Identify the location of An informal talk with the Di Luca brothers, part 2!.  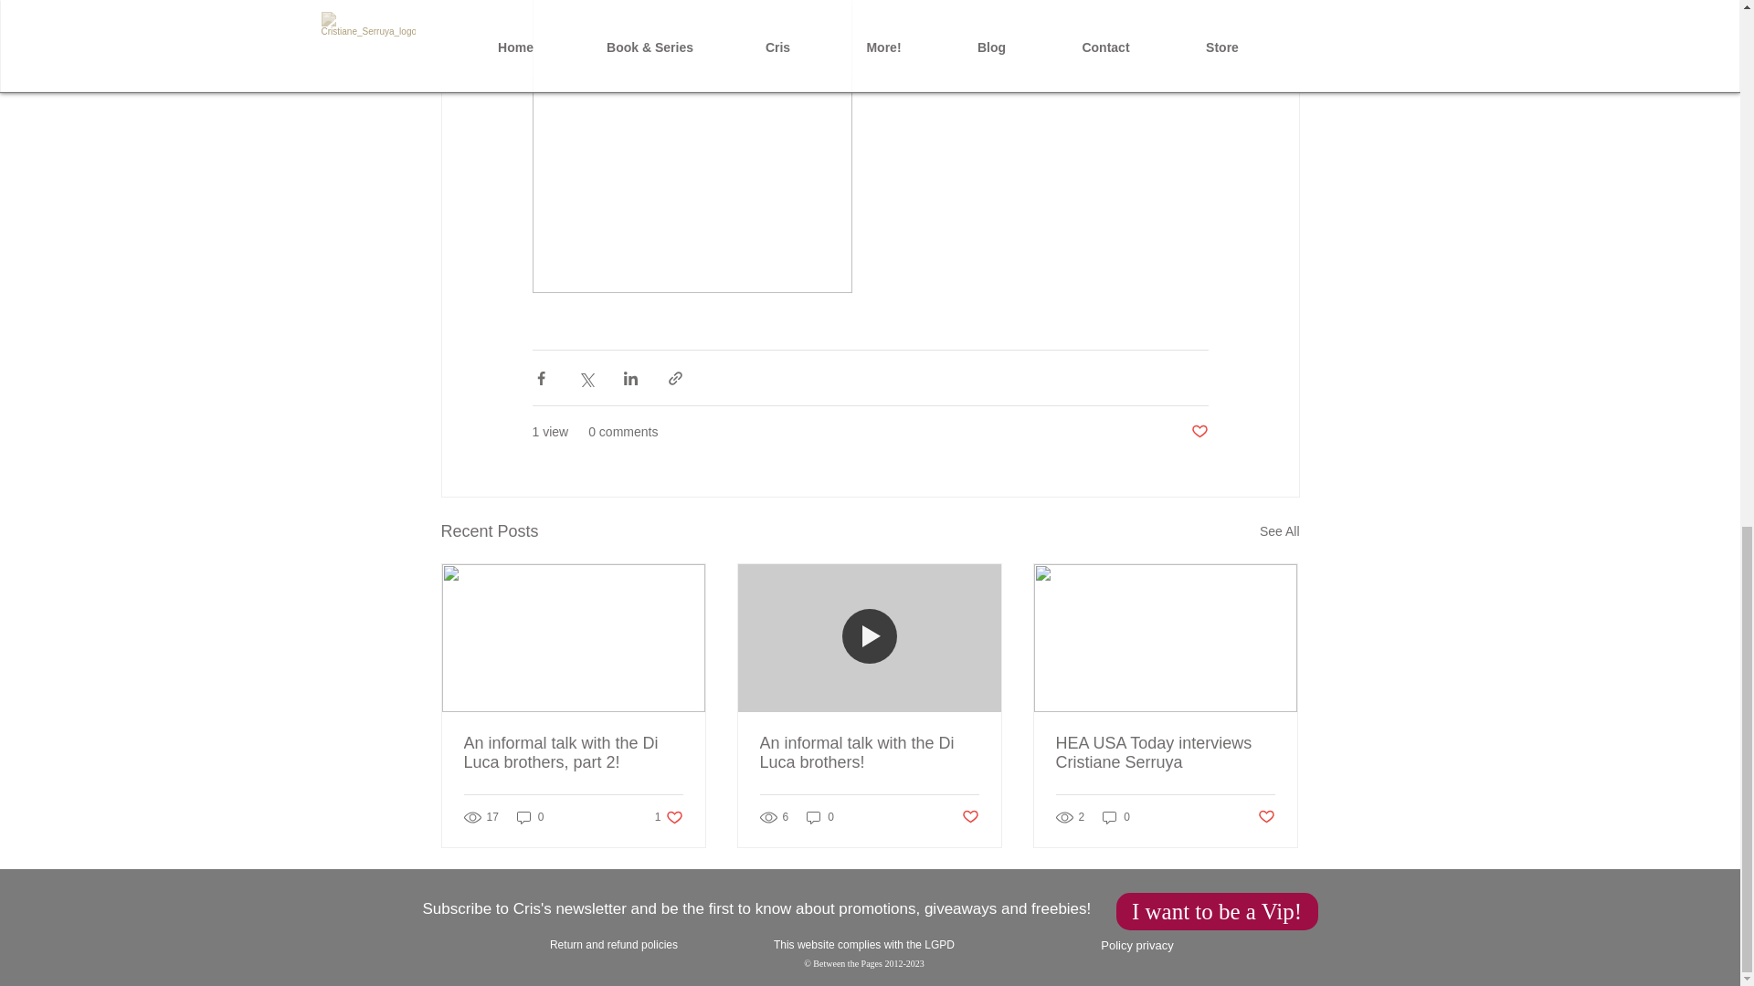
(574, 752).